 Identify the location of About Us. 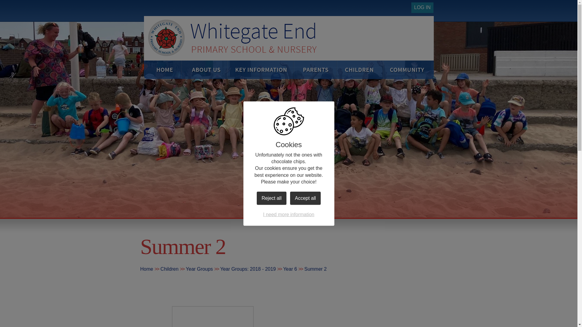
(208, 70).